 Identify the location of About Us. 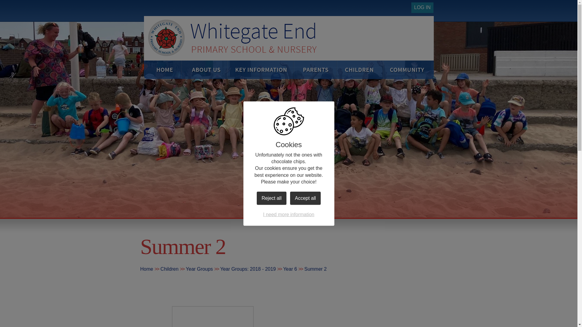
(208, 70).